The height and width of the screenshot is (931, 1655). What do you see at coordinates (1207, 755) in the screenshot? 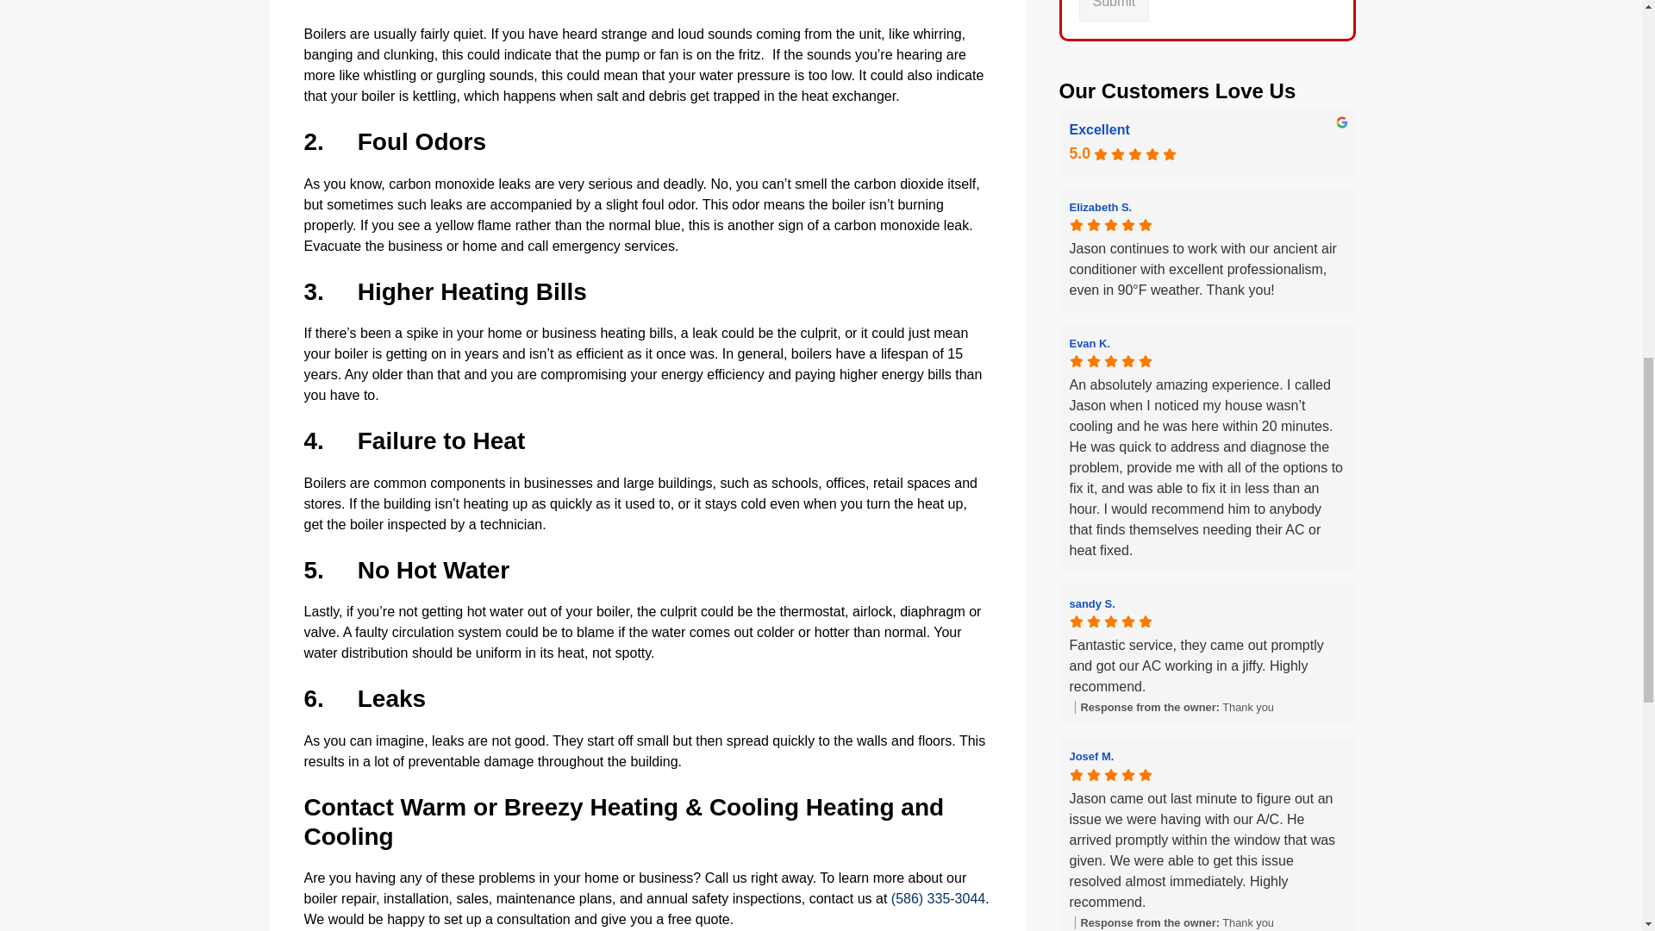
I see `Josef M.` at bounding box center [1207, 755].